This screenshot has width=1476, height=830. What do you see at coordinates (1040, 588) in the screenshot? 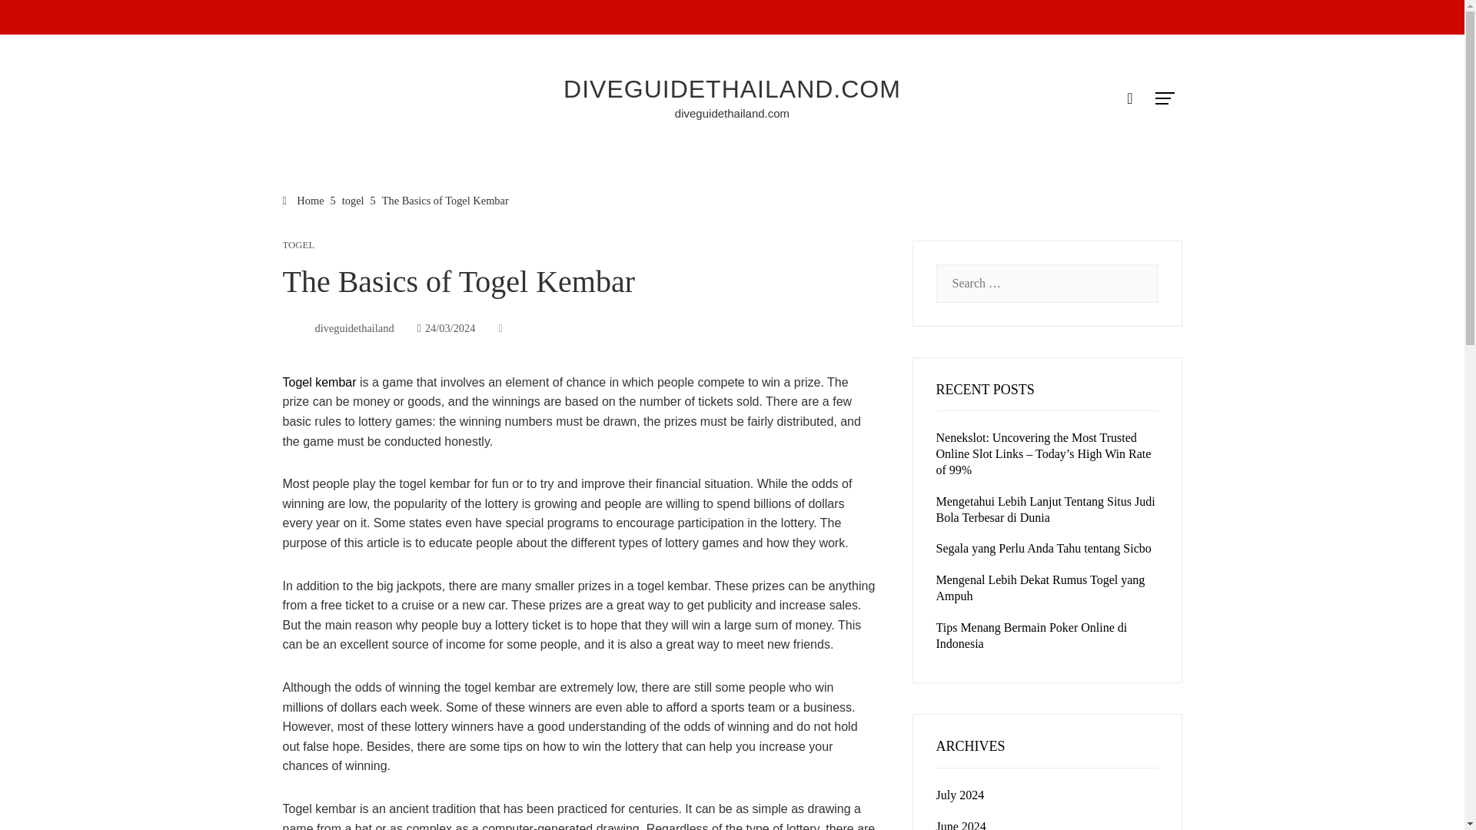
I see `Mengenal Lebih Dekat Rumus Togel yang Ampuh` at bounding box center [1040, 588].